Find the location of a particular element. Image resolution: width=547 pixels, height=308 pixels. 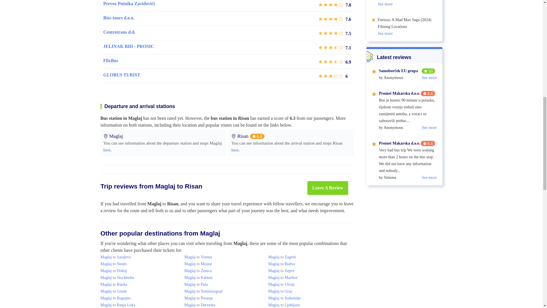

Maglaj to Sarajevo is located at coordinates (115, 257).